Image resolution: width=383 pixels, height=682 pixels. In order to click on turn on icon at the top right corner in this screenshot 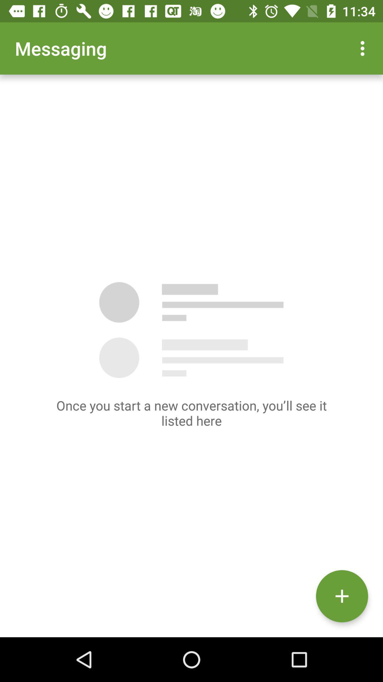, I will do `click(365, 48)`.